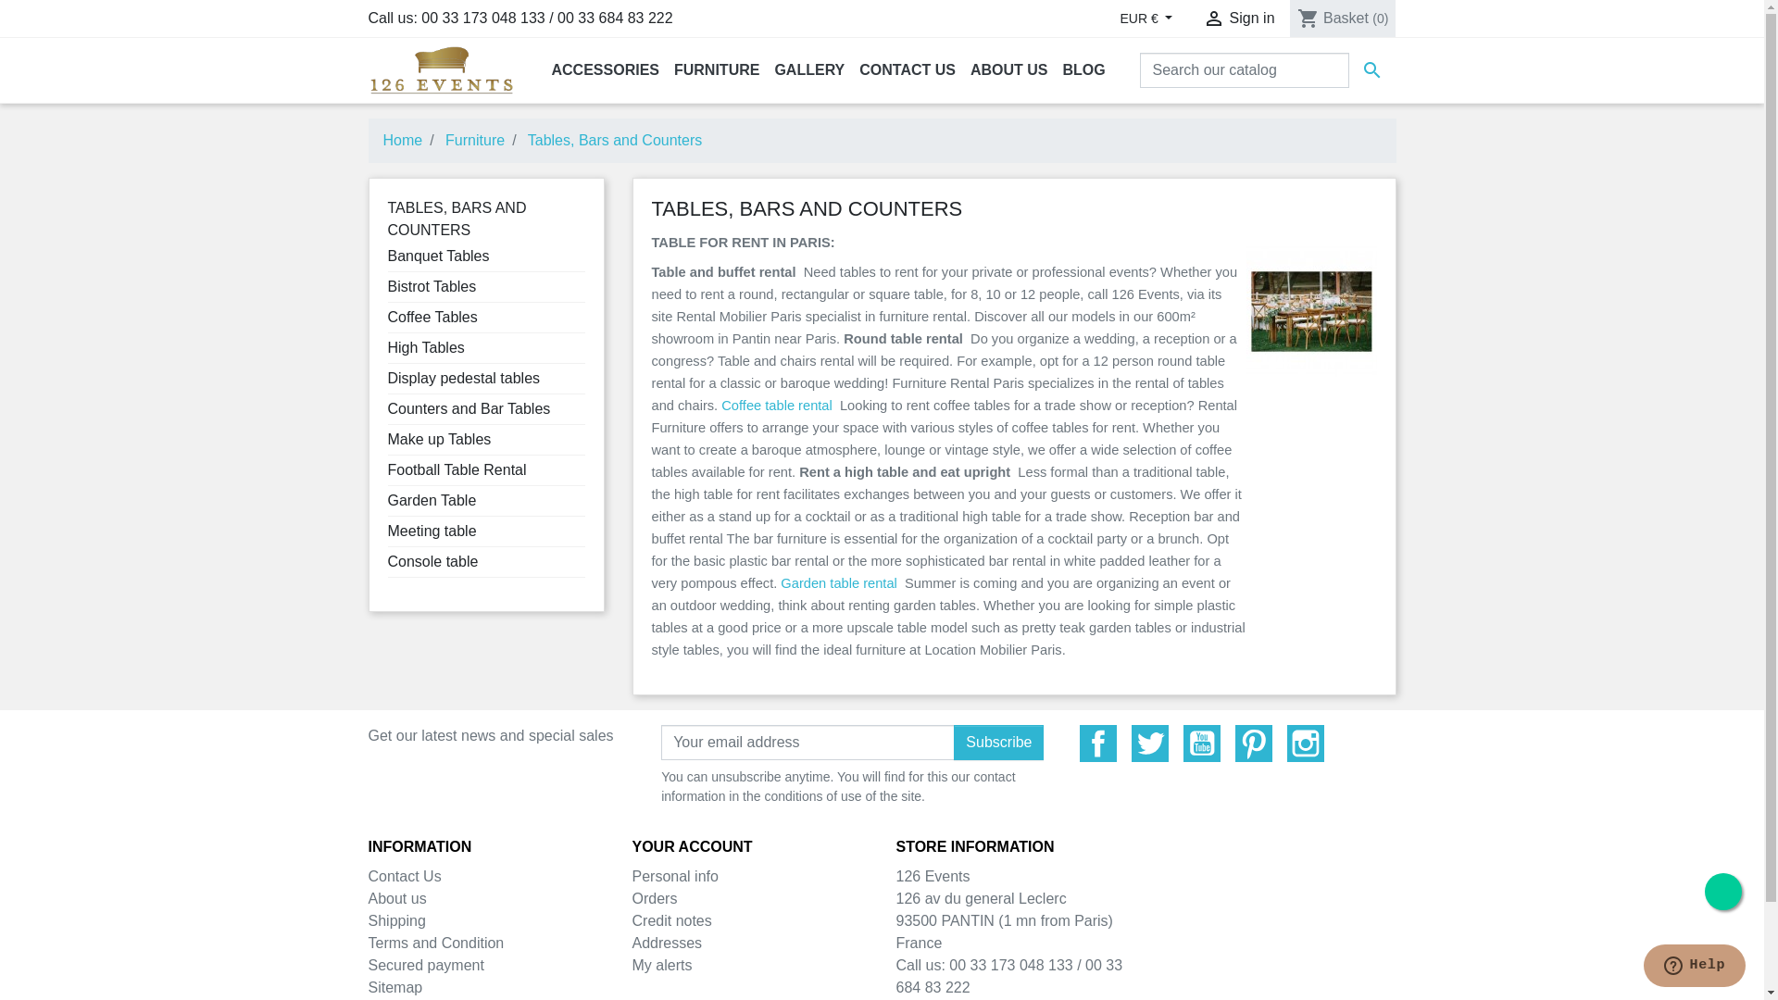  I want to click on Pinterest, so click(1254, 744).